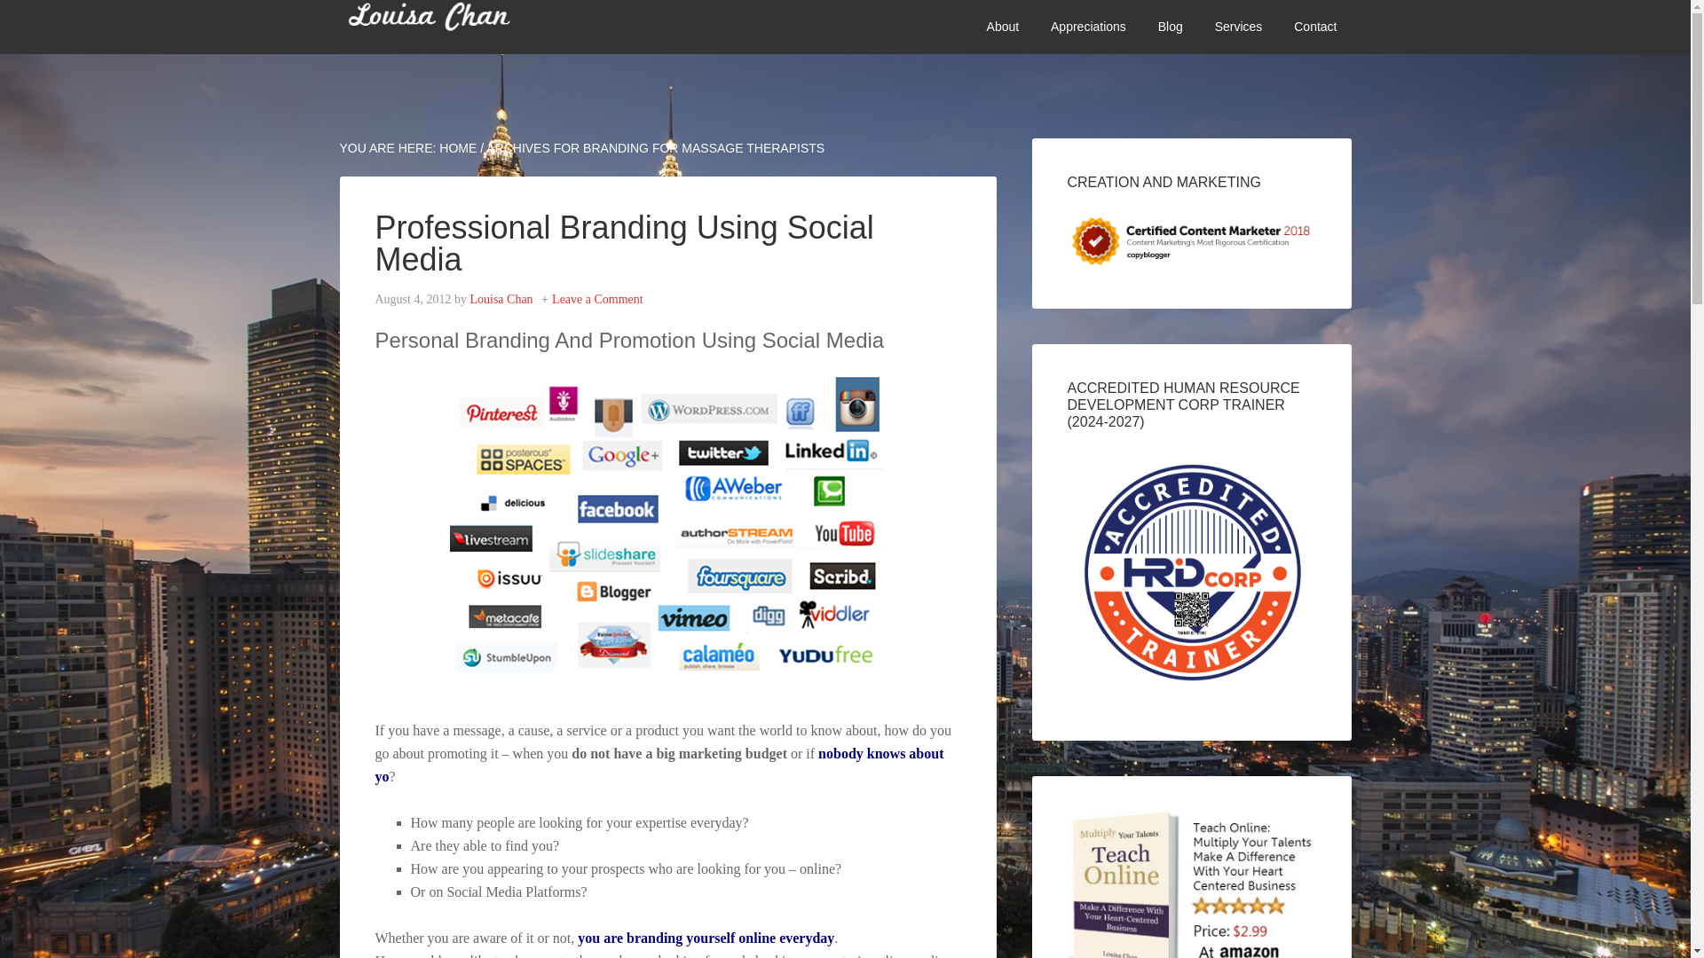 Image resolution: width=1704 pixels, height=958 pixels. Describe the element at coordinates (1170, 27) in the screenshot. I see `Blog` at that location.